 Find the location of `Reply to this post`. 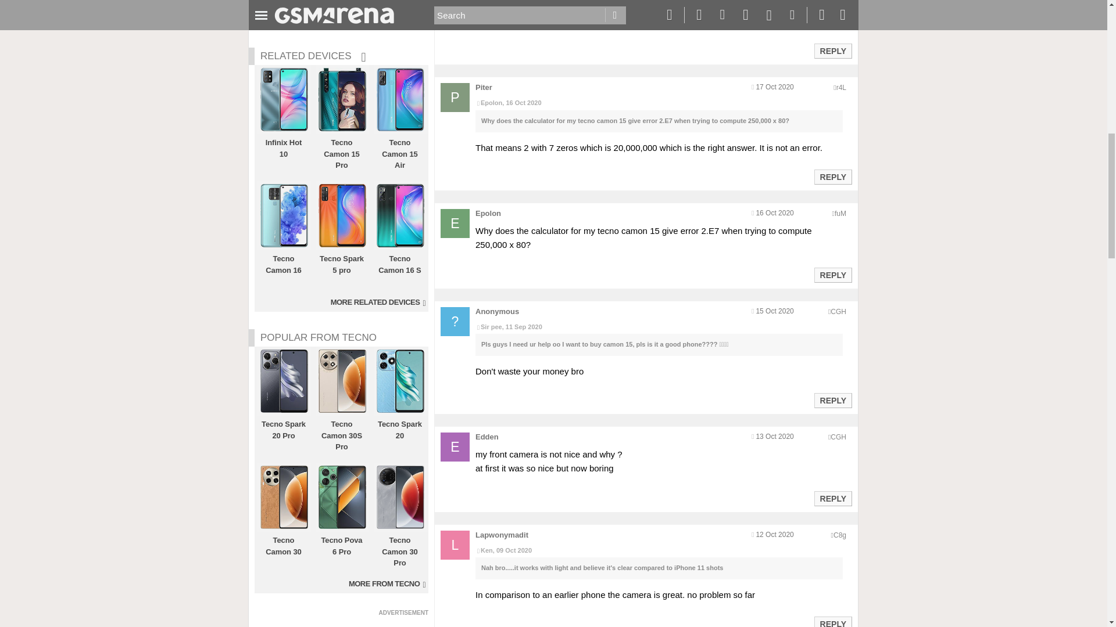

Reply to this post is located at coordinates (832, 177).